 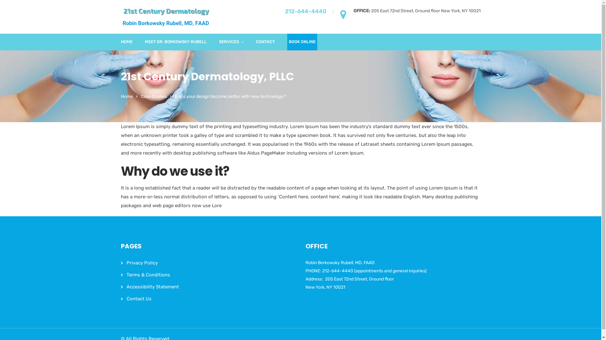 I want to click on Home, so click(x=127, y=96).